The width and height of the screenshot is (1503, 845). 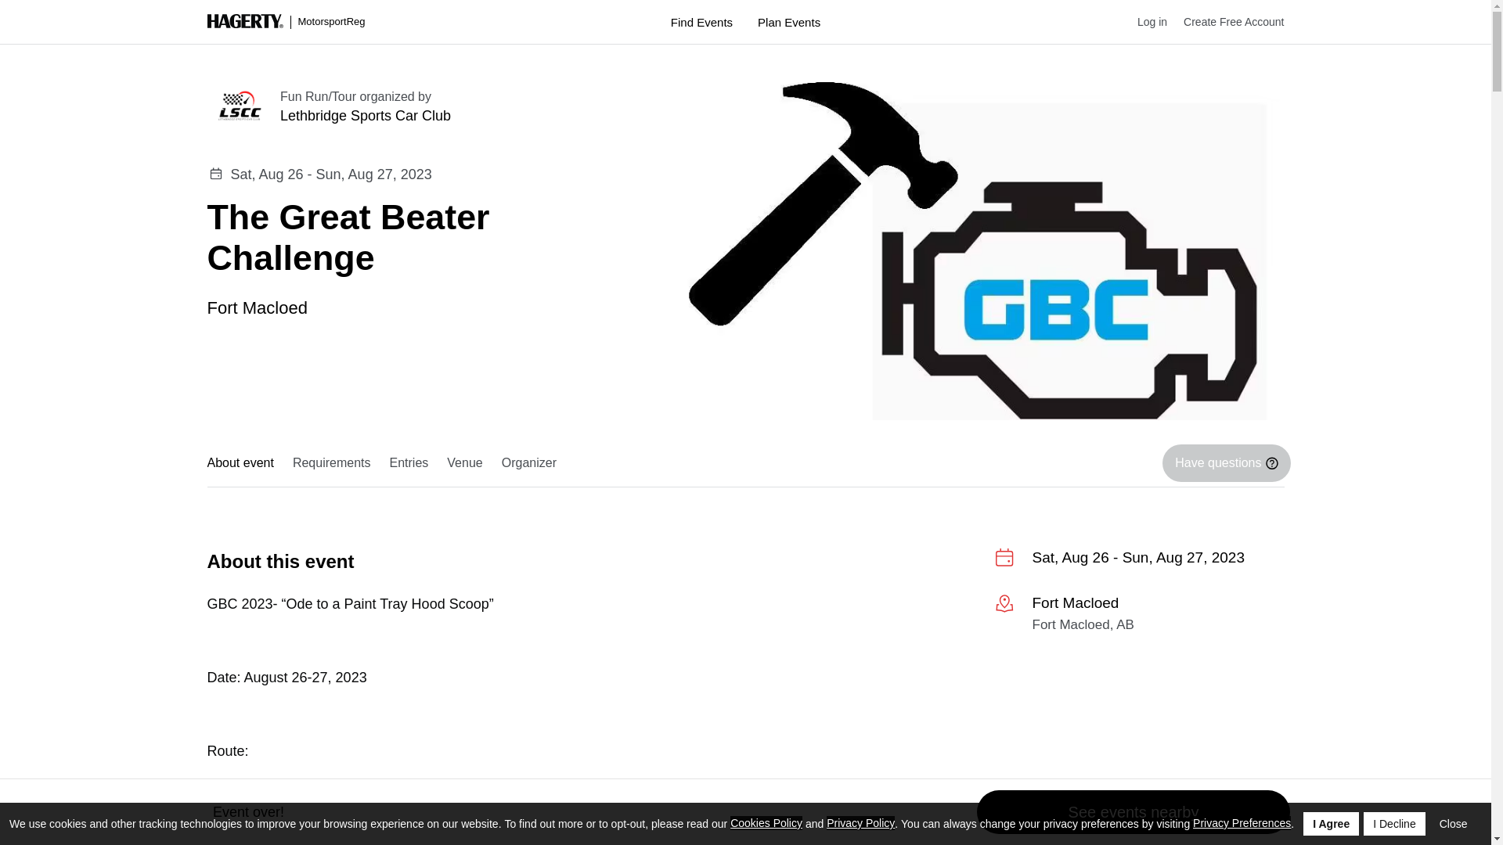 What do you see at coordinates (332, 463) in the screenshot?
I see `Requirements` at bounding box center [332, 463].